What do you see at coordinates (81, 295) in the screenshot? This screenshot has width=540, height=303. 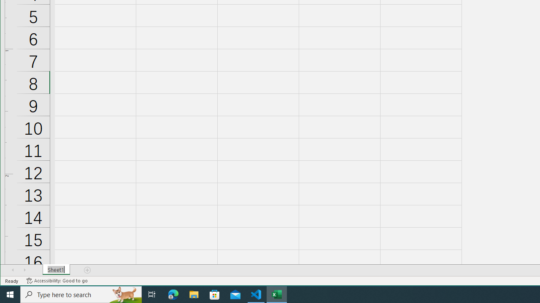 I see `Type here to search` at bounding box center [81, 295].